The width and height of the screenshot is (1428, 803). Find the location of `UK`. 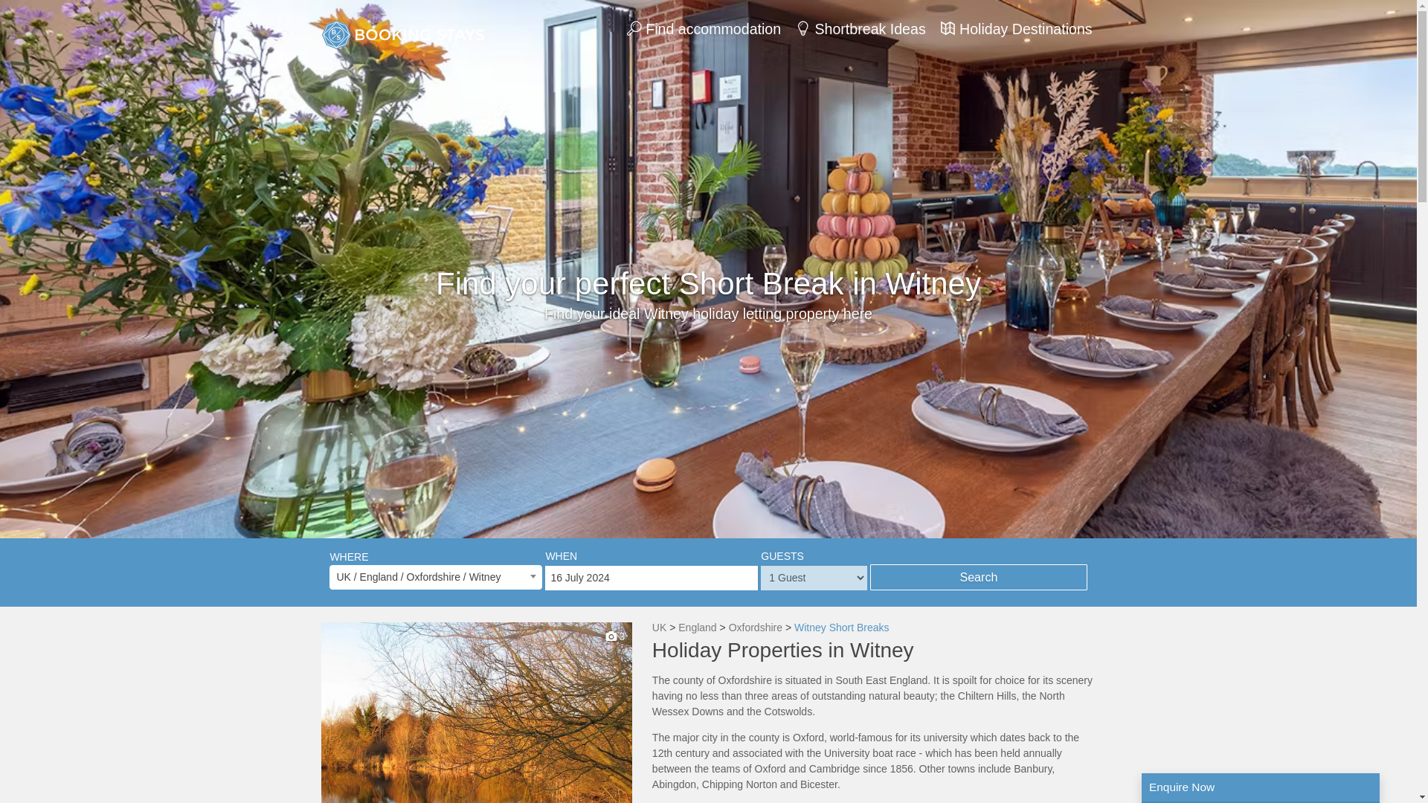

UK is located at coordinates (659, 628).